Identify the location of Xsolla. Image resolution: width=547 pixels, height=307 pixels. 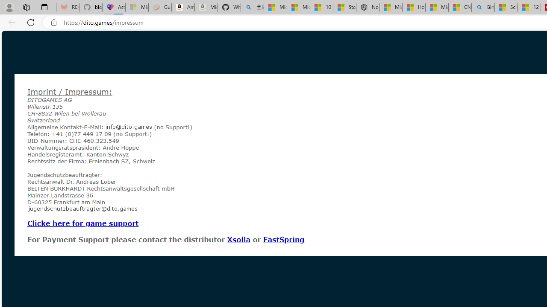
(238, 239).